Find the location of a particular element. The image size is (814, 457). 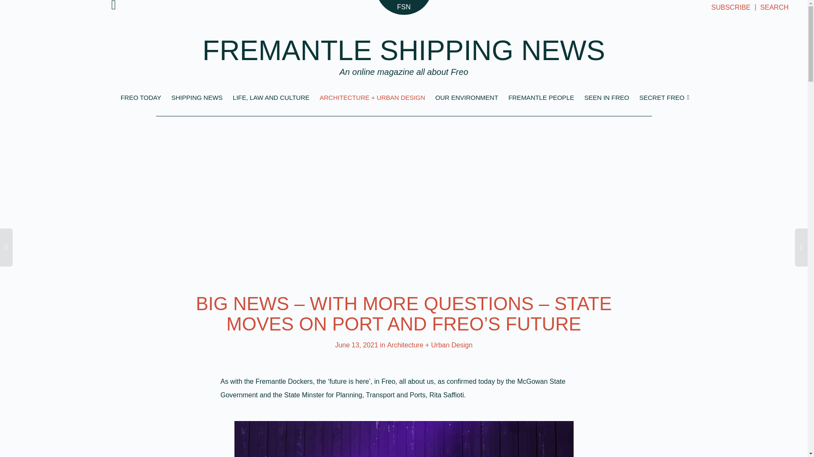

SECRET FREO is located at coordinates (663, 97).